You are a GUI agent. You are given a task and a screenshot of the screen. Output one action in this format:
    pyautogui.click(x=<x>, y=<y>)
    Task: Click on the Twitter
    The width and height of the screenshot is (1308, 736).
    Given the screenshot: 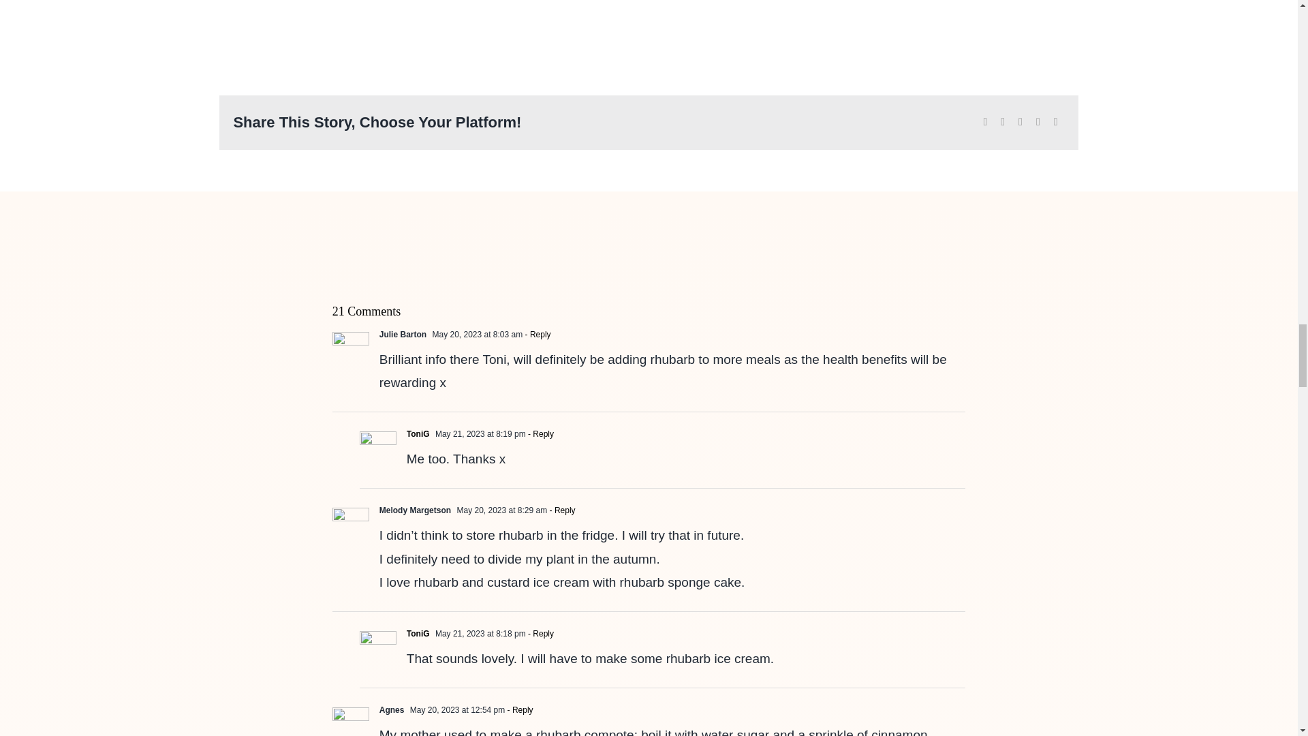 What is the action you would take?
    pyautogui.click(x=1003, y=123)
    